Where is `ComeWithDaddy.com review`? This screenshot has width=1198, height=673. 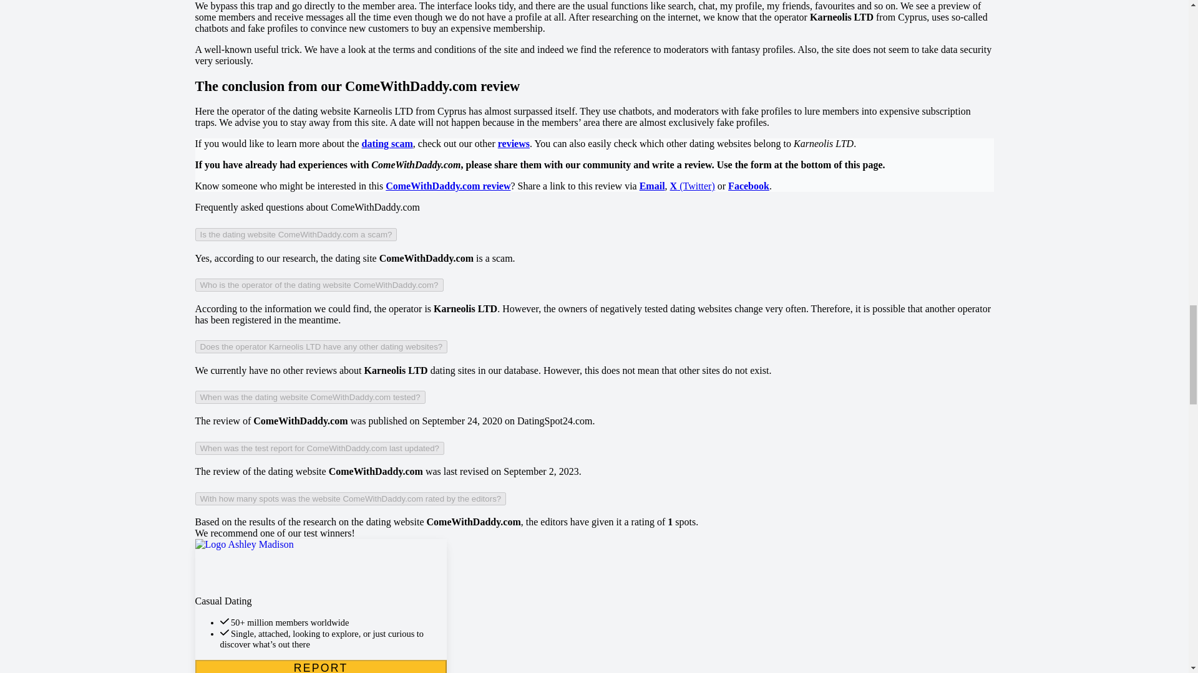
ComeWithDaddy.com review is located at coordinates (448, 186).